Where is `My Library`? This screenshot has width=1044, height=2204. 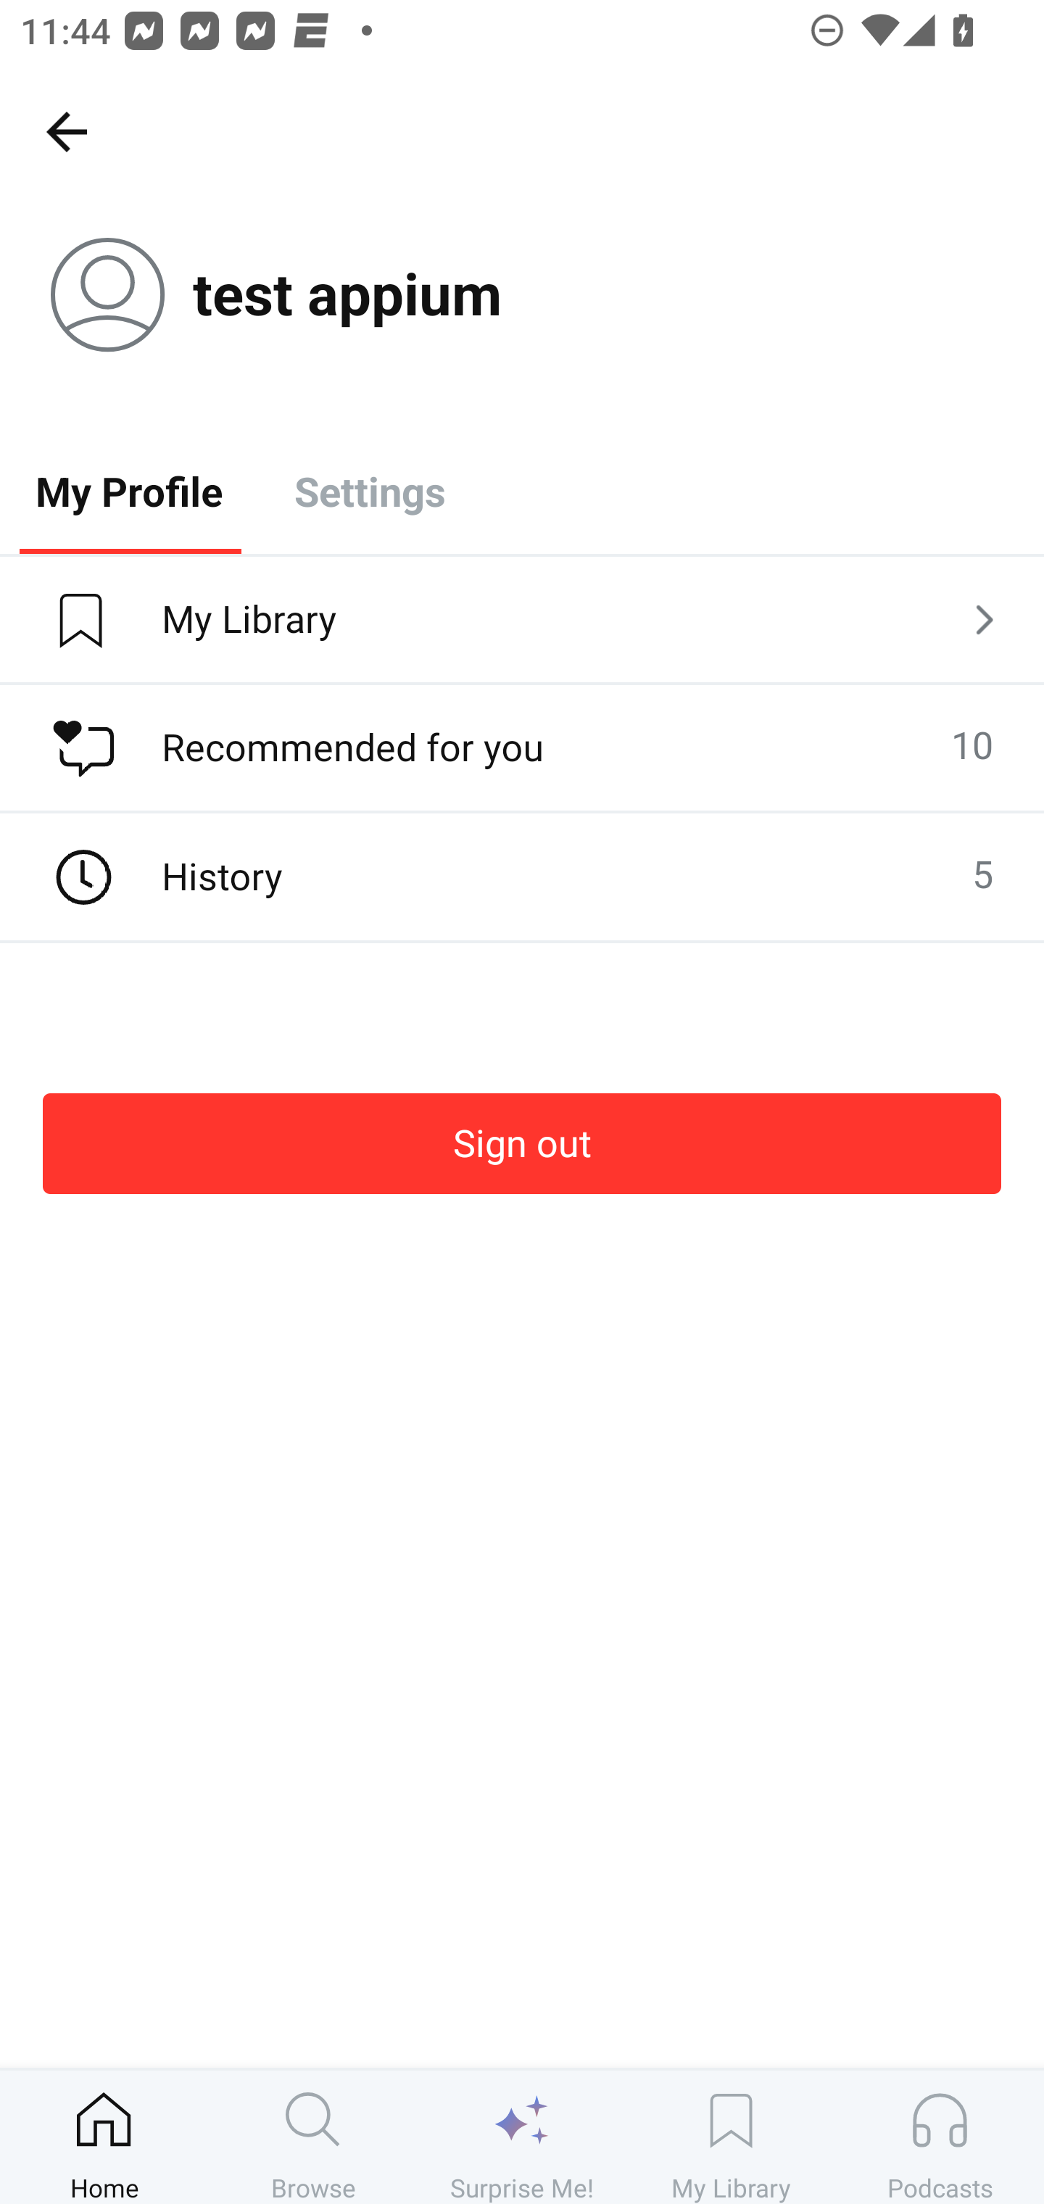 My Library is located at coordinates (522, 621).